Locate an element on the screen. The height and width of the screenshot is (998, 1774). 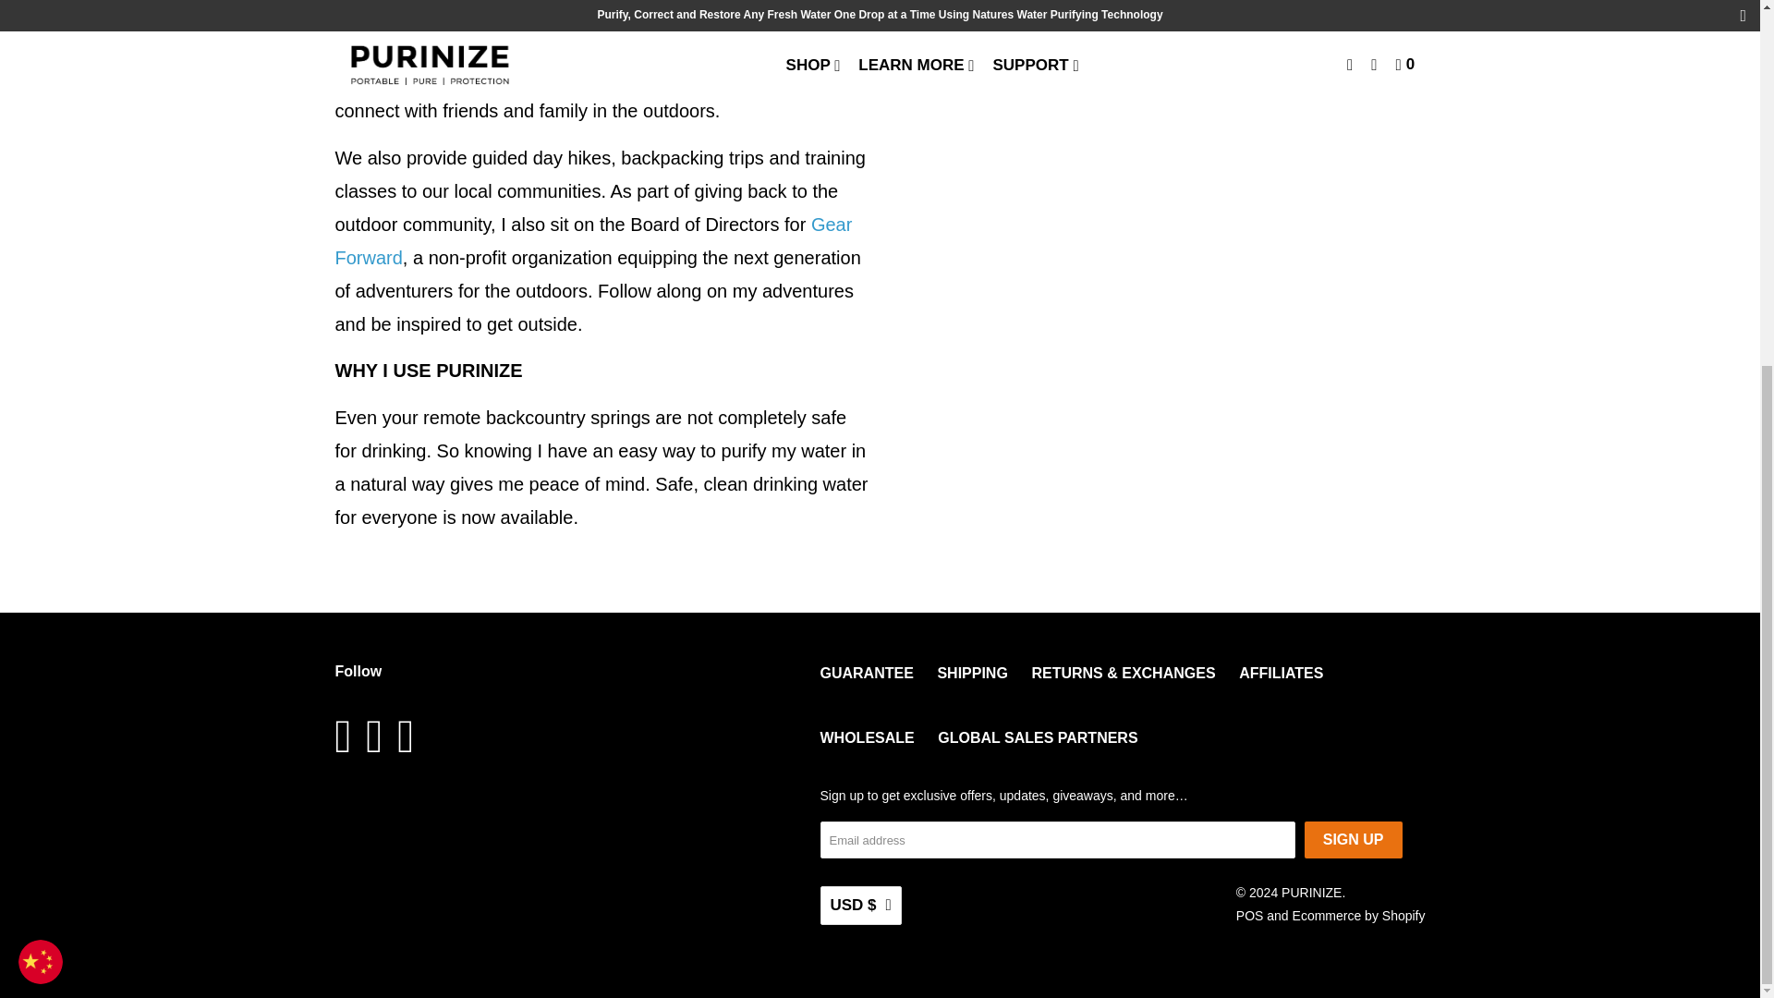
Hike By Faith is located at coordinates (456, 44).